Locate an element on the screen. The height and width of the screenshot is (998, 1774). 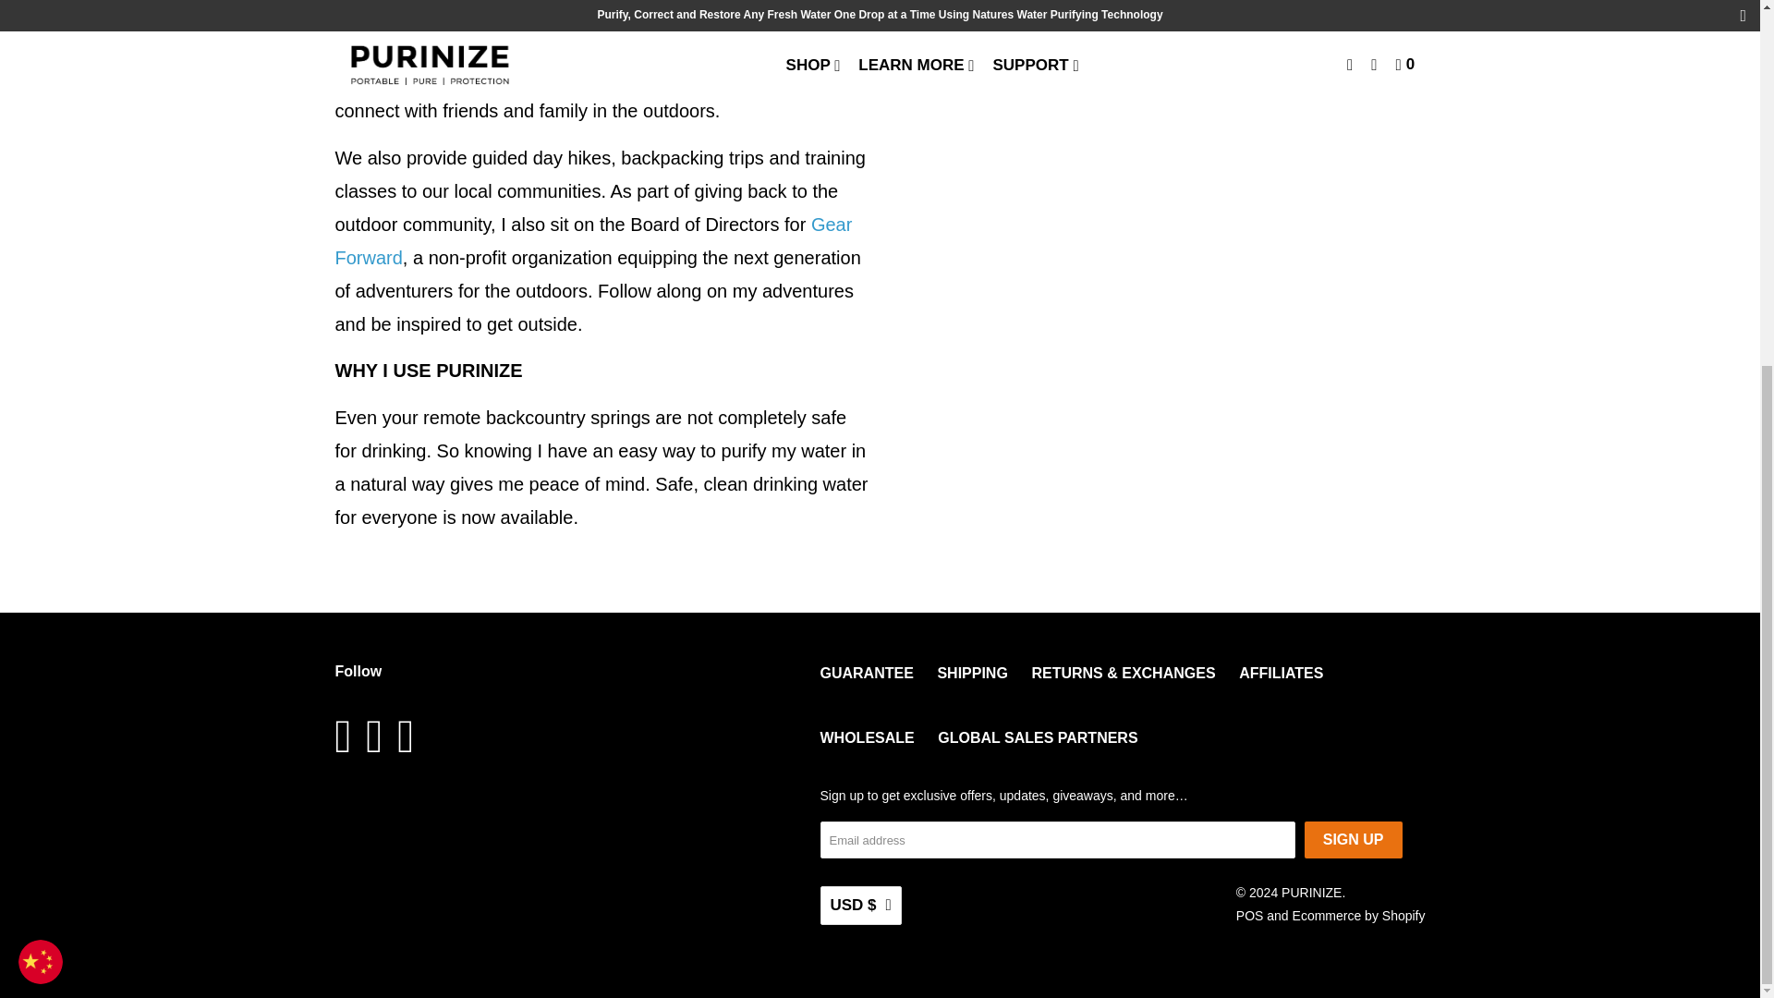
Hike By Faith is located at coordinates (456, 44).